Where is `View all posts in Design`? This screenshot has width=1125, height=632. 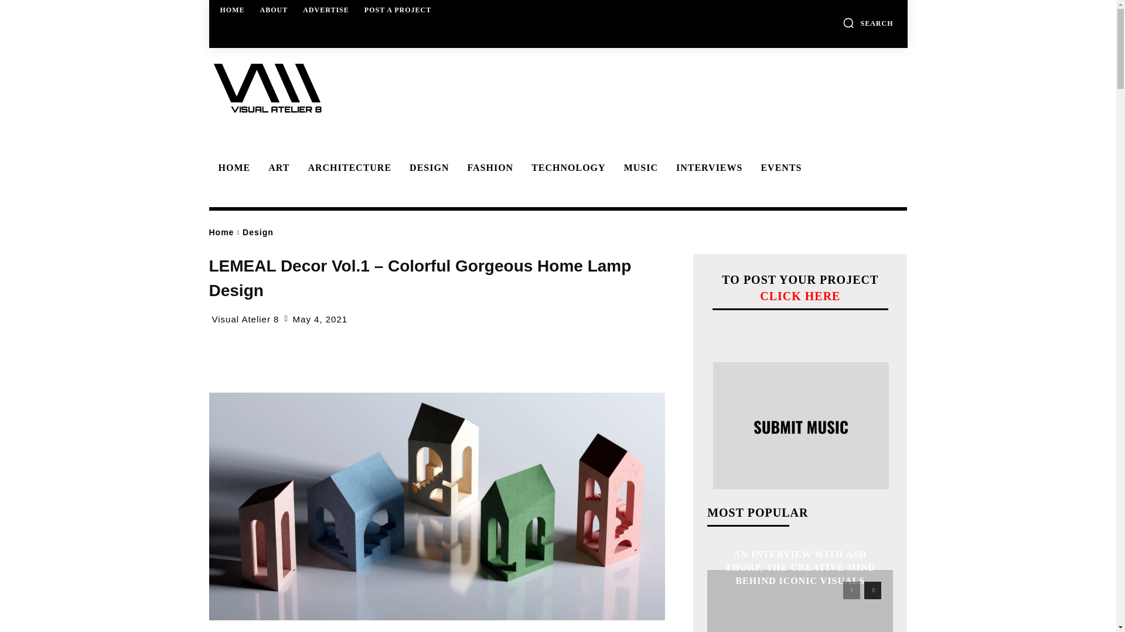 View all posts in Design is located at coordinates (258, 232).